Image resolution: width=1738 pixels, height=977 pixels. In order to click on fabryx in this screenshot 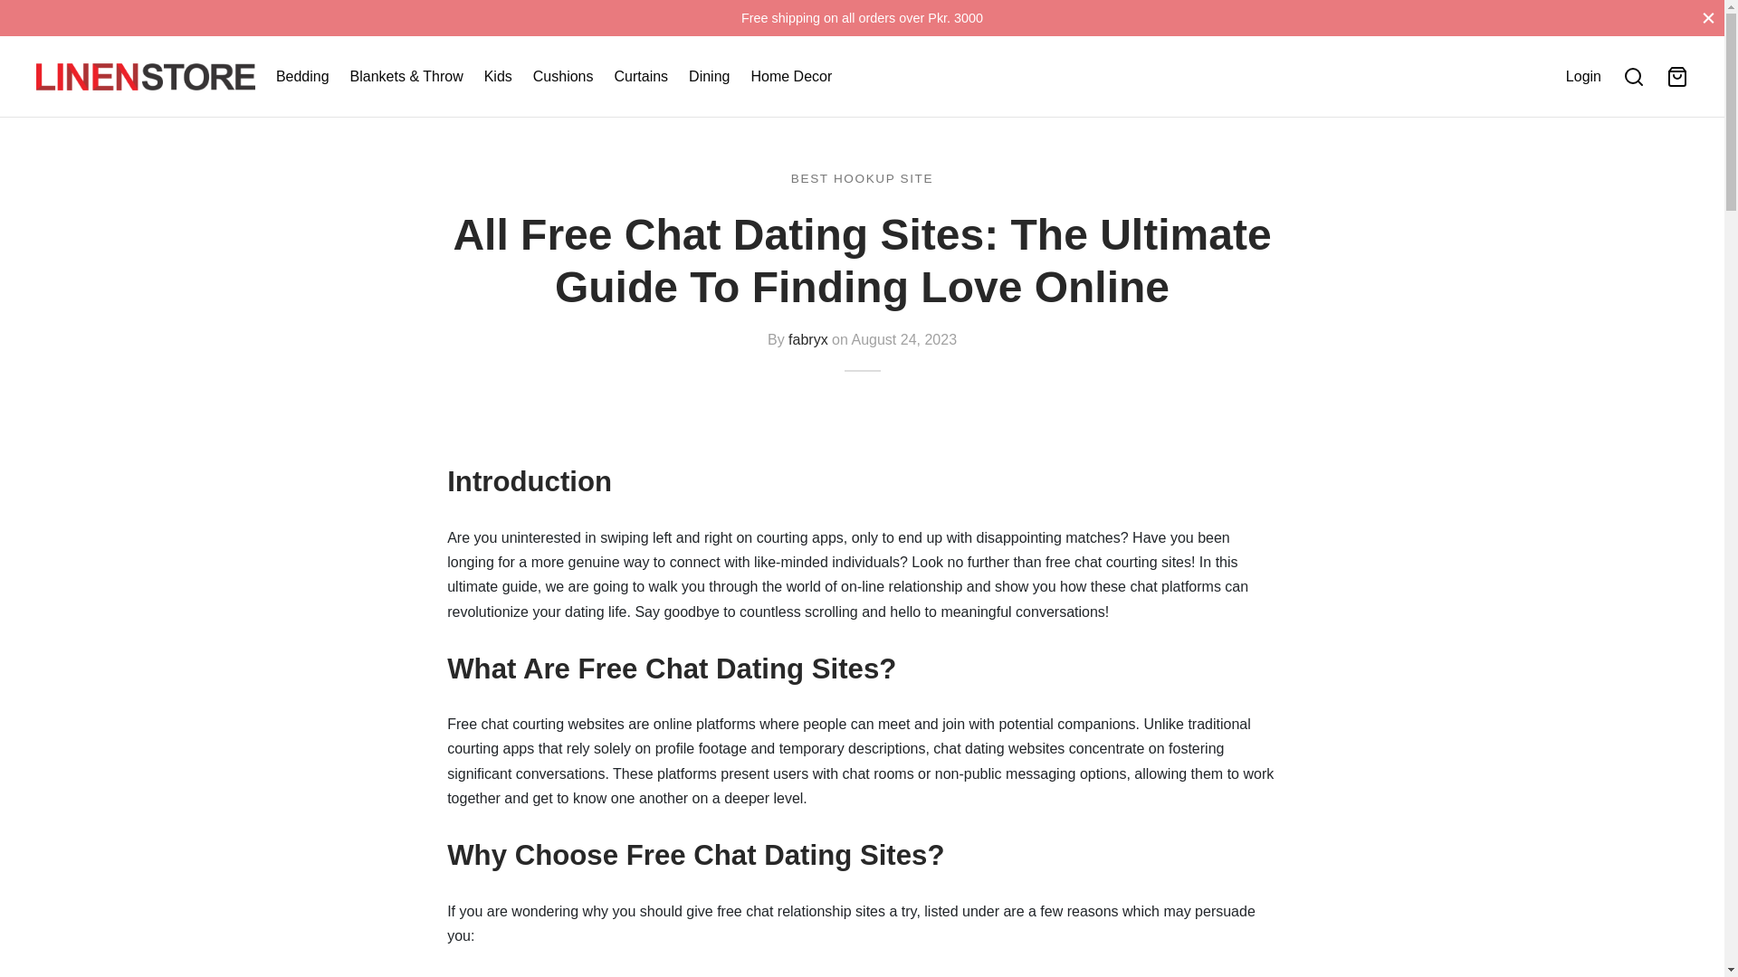, I will do `click(808, 339)`.